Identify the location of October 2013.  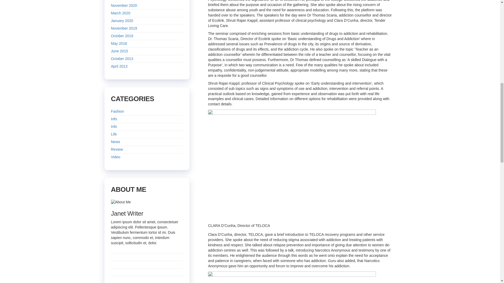
(122, 59).